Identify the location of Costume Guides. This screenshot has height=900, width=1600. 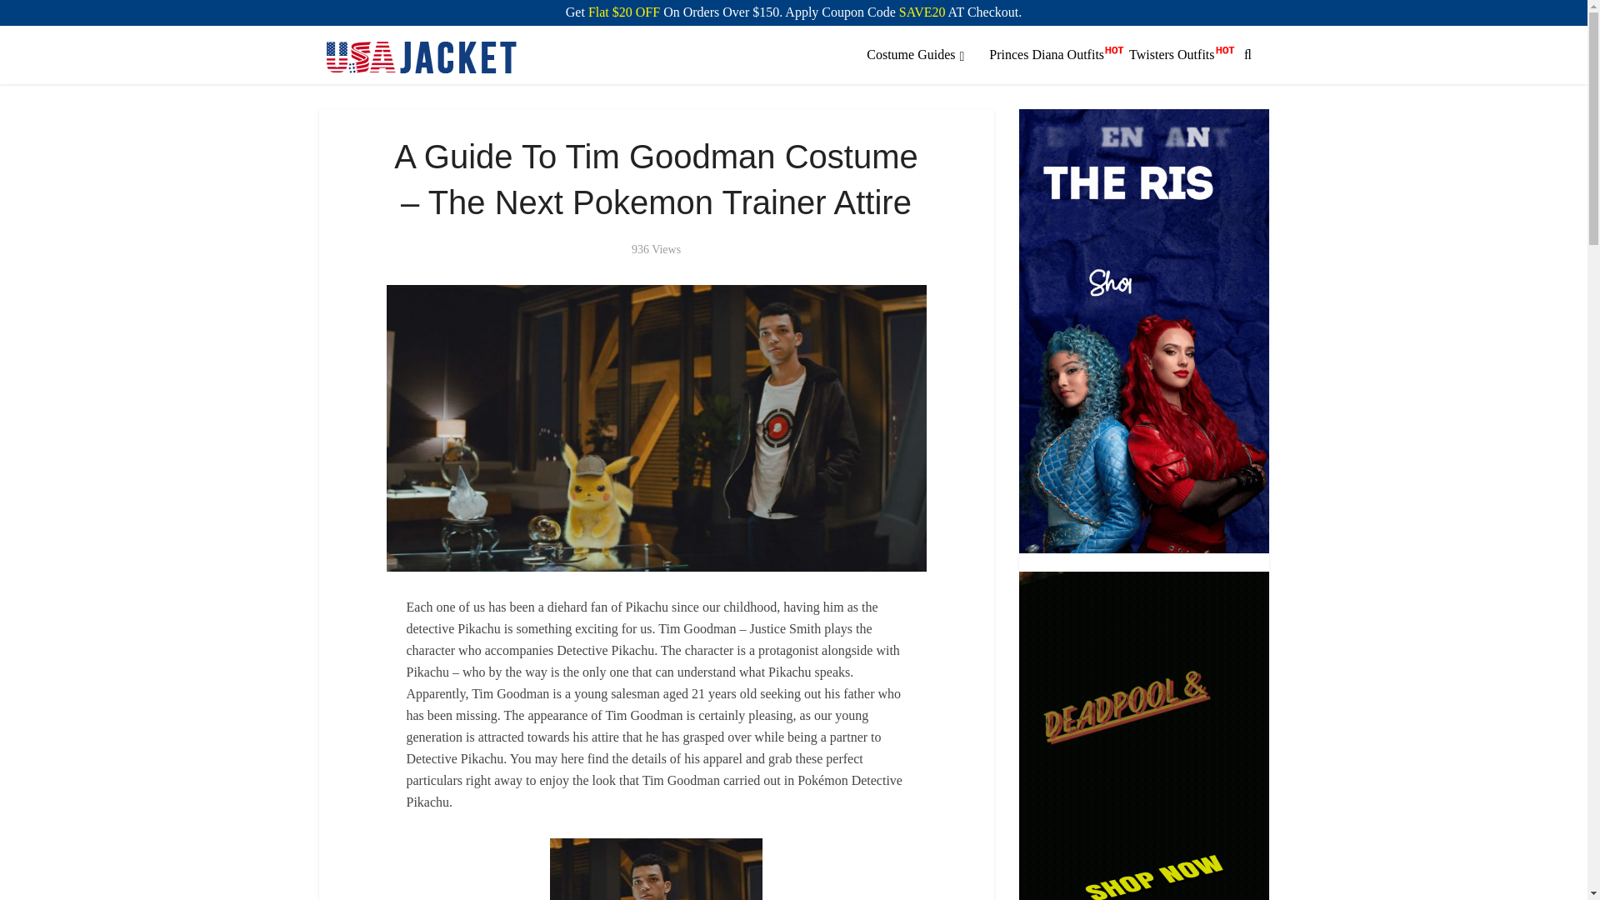
(915, 55).